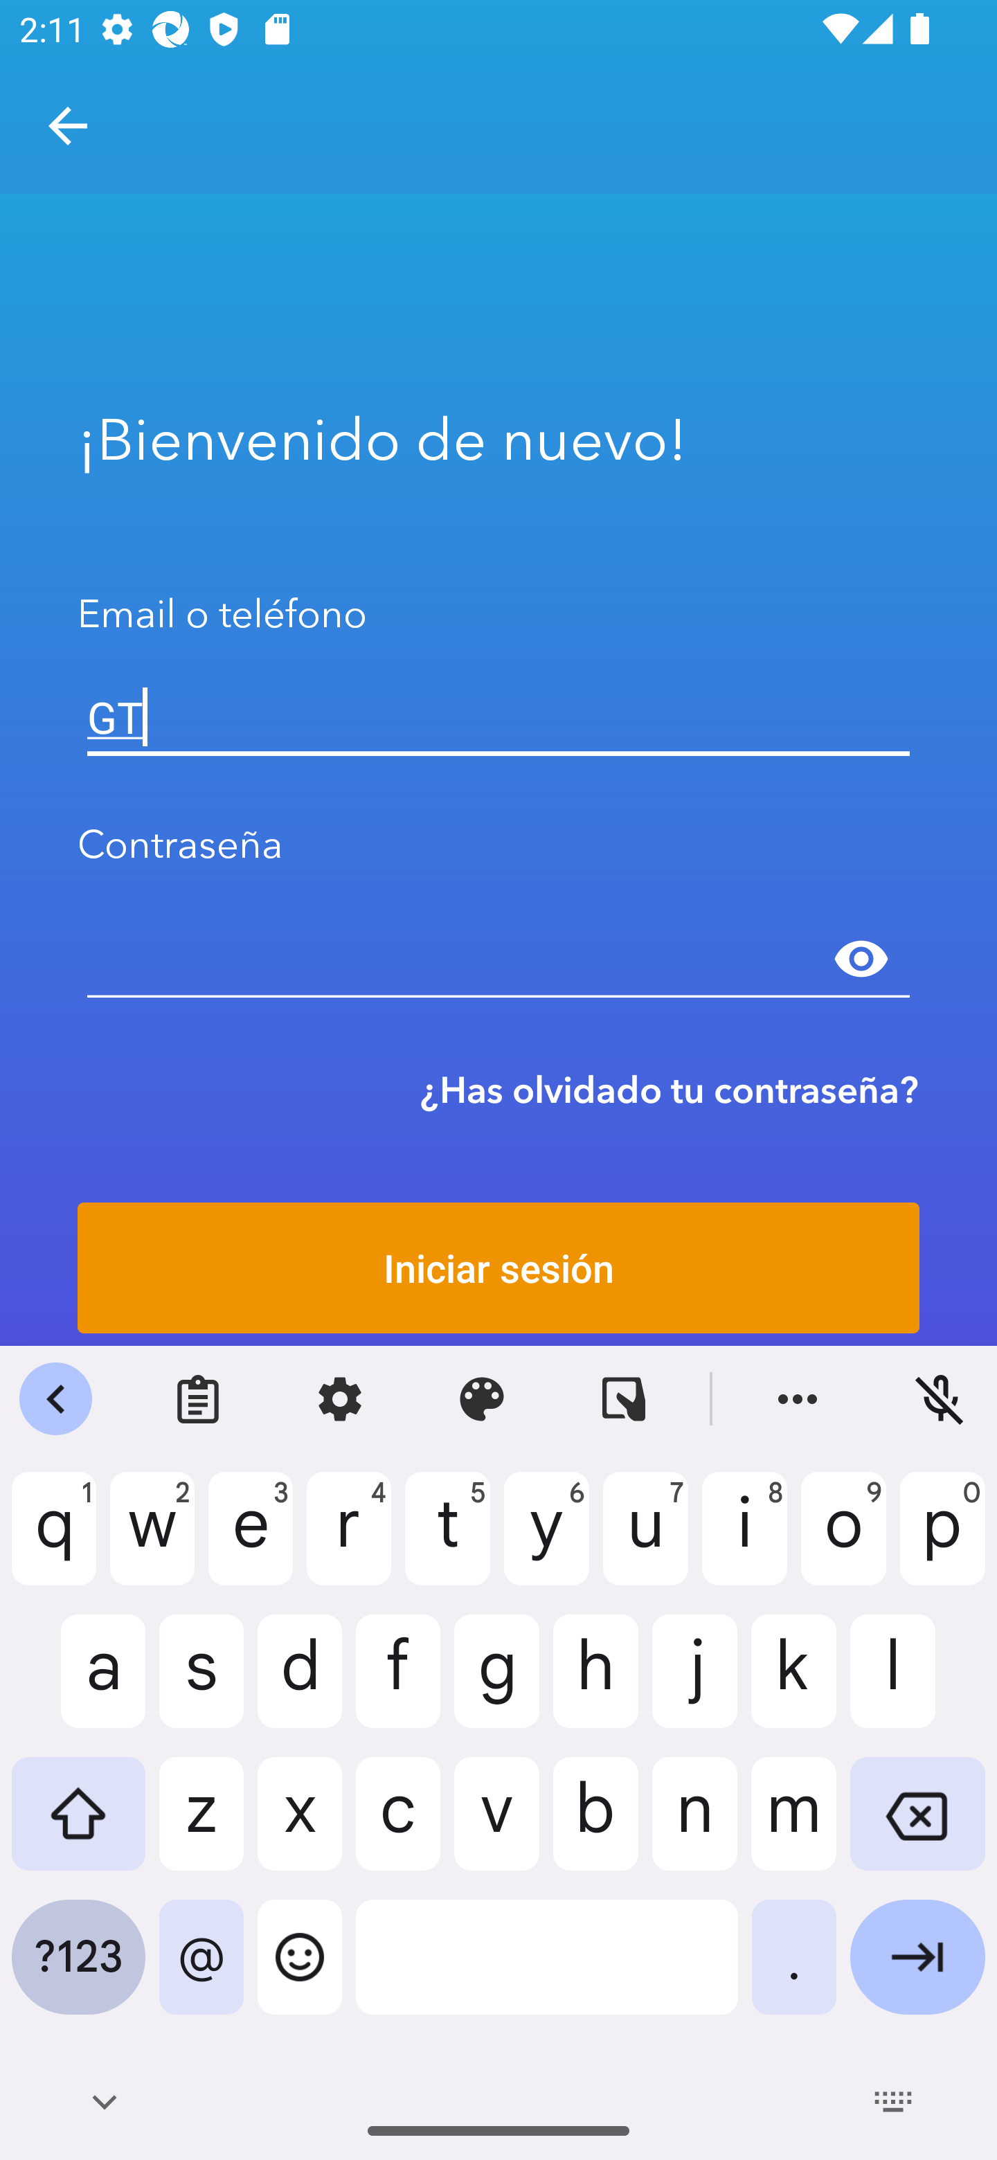 The image size is (997, 2160). Describe the element at coordinates (498, 717) in the screenshot. I see `GT` at that location.